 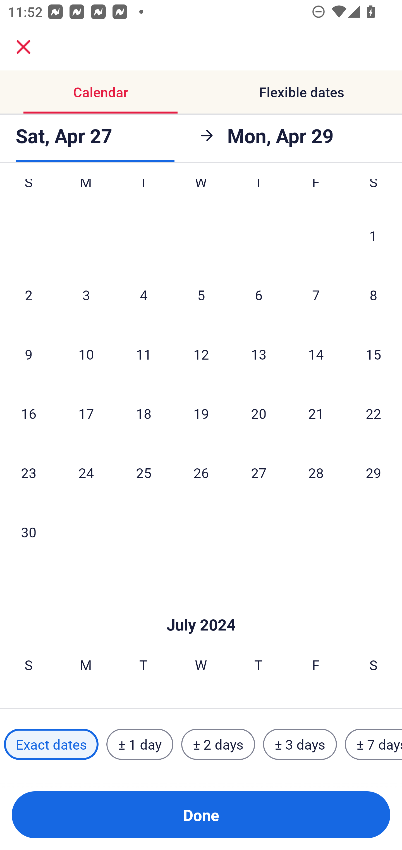 I want to click on 15 Saturday, June 15, 2024, so click(x=374, y=354).